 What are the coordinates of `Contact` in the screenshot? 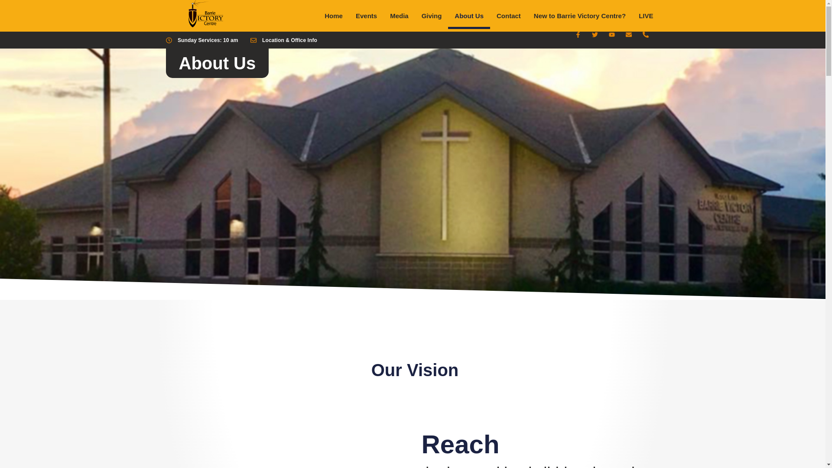 It's located at (509, 16).